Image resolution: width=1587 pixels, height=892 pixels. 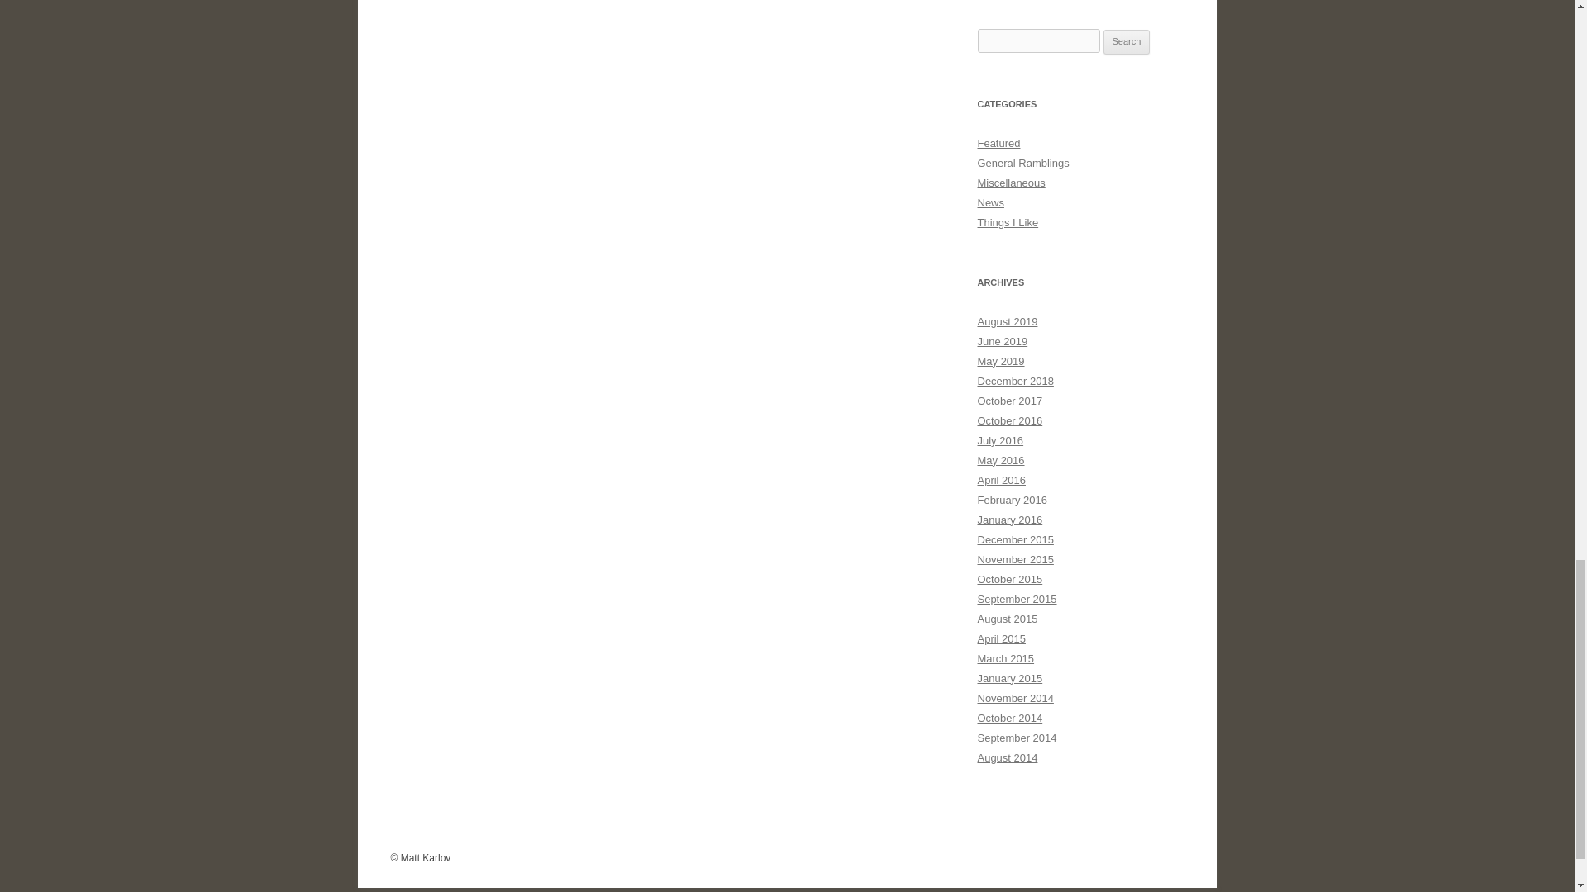 What do you see at coordinates (1127, 41) in the screenshot?
I see `Search` at bounding box center [1127, 41].